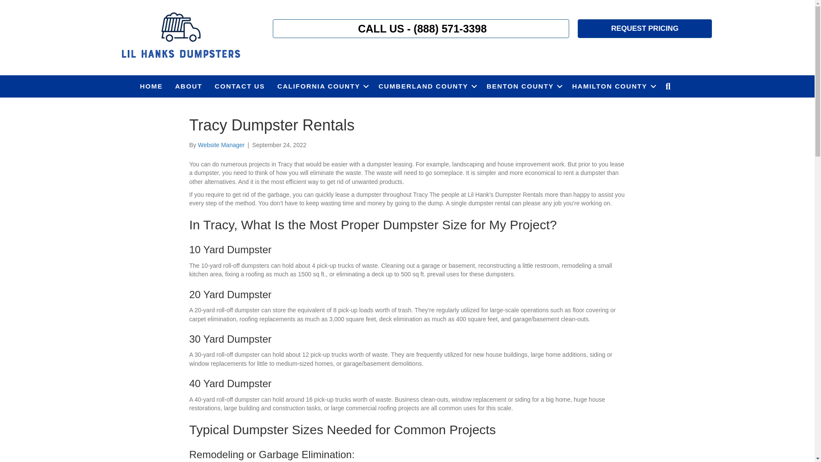 The image size is (821, 462). What do you see at coordinates (239, 86) in the screenshot?
I see `CONTACT US` at bounding box center [239, 86].